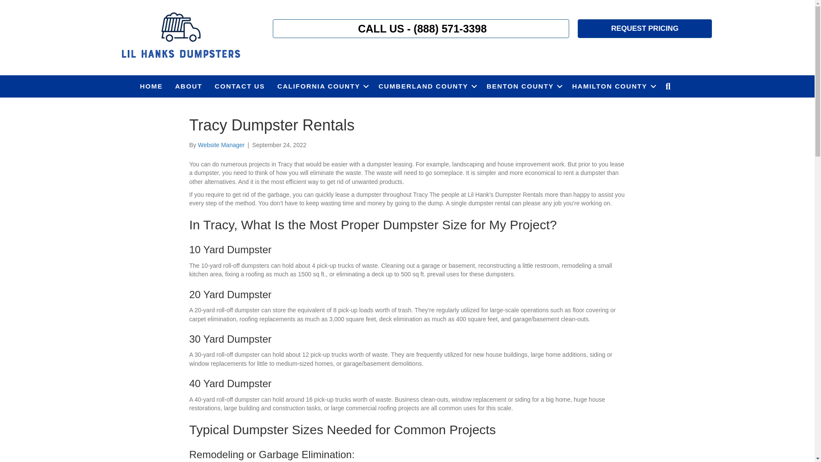 The image size is (821, 462). What do you see at coordinates (239, 86) in the screenshot?
I see `CONTACT US` at bounding box center [239, 86].